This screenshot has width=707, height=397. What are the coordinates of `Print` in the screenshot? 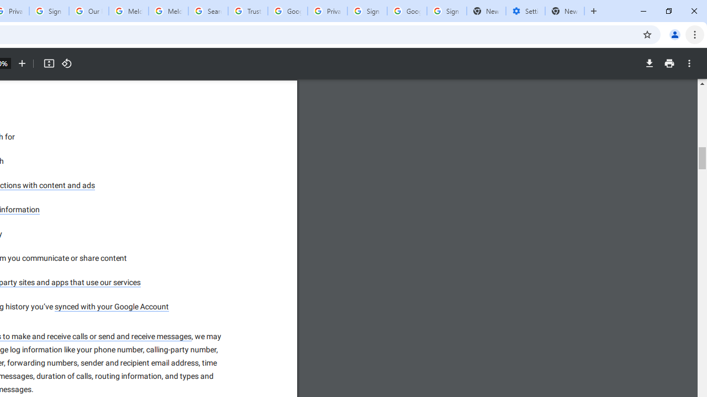 It's located at (669, 63).